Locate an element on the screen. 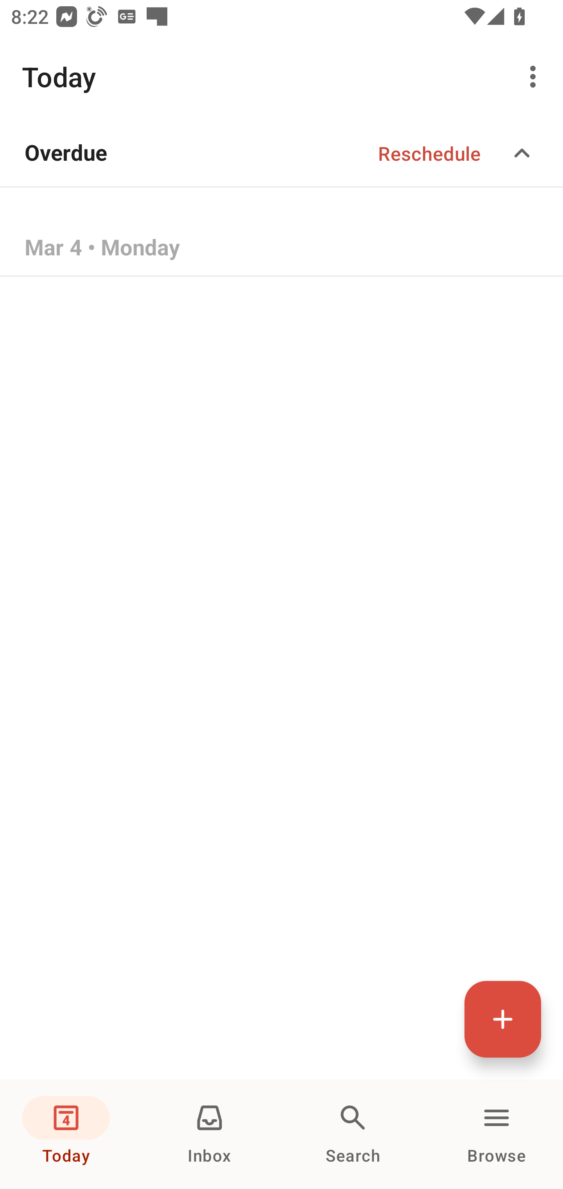 The image size is (563, 1189). Mar 4 • Monday is located at coordinates (281, 248).